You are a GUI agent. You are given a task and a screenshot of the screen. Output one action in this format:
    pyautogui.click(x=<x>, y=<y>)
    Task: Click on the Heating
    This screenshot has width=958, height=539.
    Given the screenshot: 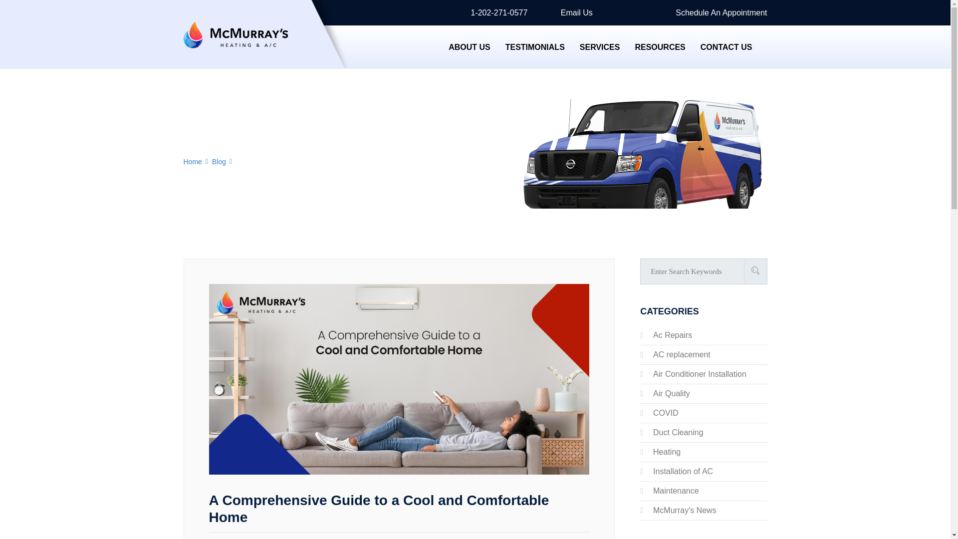 What is the action you would take?
    pyautogui.click(x=667, y=452)
    